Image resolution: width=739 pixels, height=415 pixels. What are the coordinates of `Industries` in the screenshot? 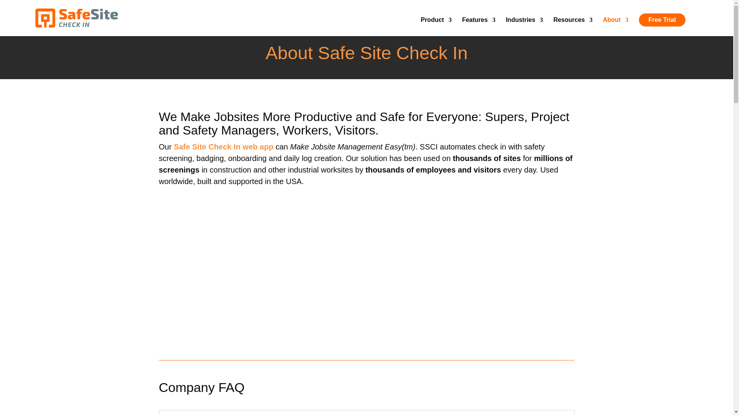 It's located at (524, 27).